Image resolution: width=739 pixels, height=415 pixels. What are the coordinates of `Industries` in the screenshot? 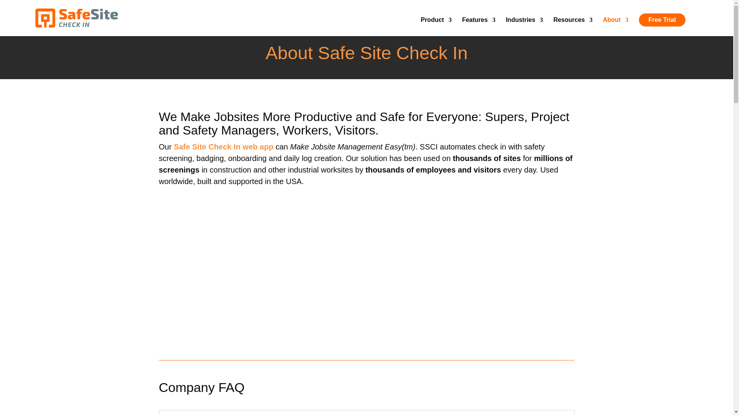 It's located at (524, 27).